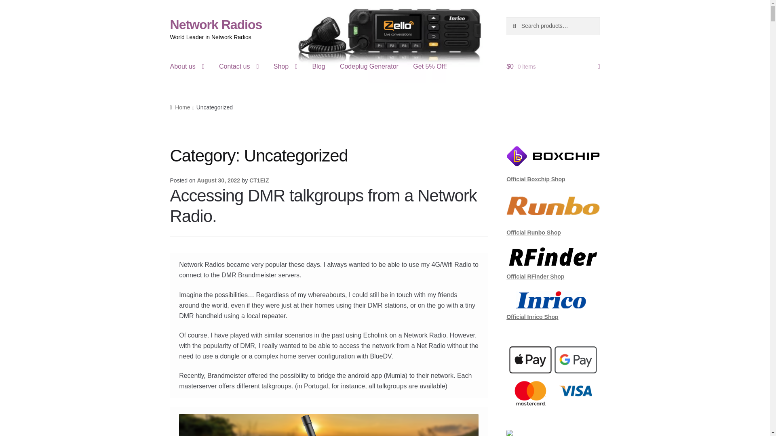 The image size is (776, 436). Describe the element at coordinates (553, 67) in the screenshot. I see `View your shopping cart` at that location.